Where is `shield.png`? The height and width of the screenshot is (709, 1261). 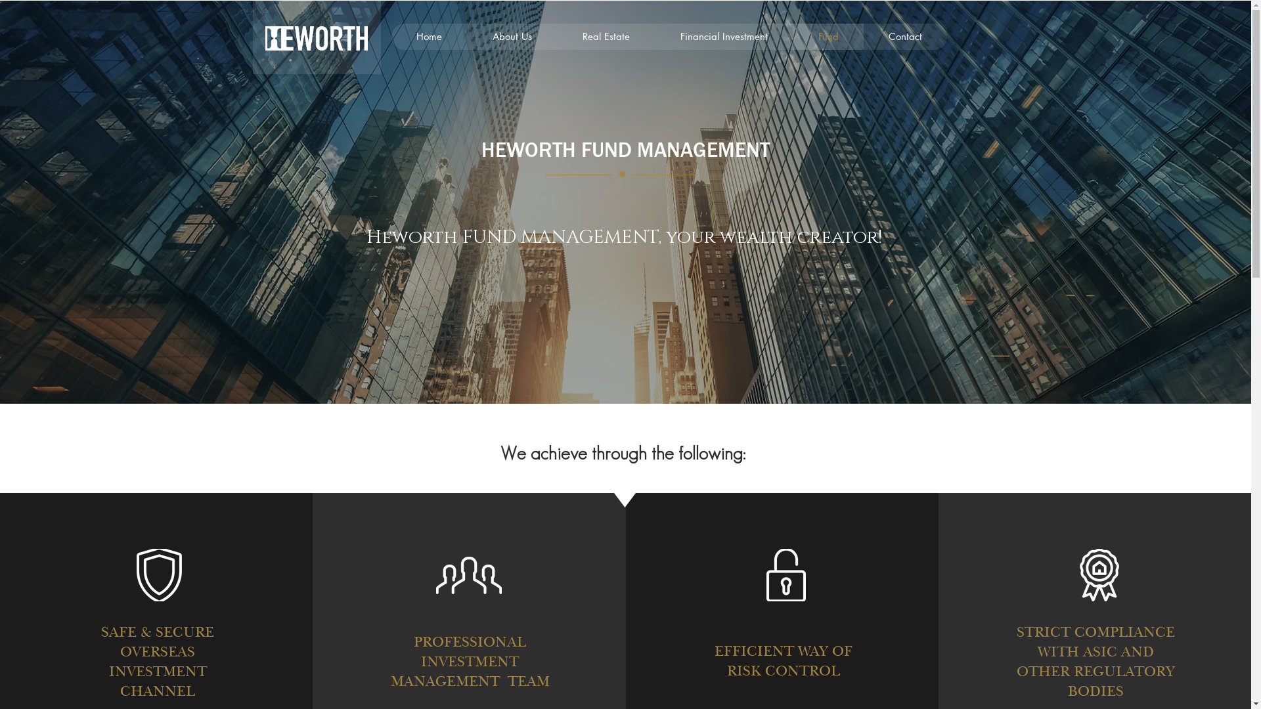
shield.png is located at coordinates (159, 575).